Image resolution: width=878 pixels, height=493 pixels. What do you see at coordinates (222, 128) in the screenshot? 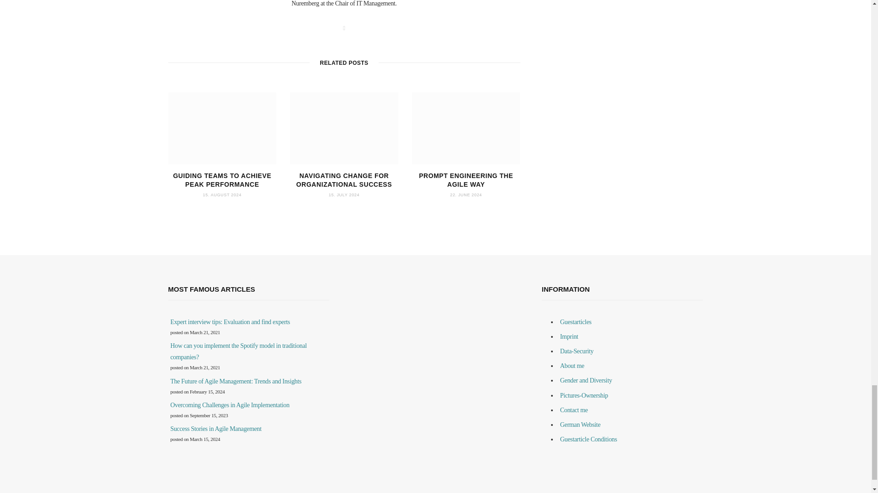
I see `Guiding Teams to Achieve Peak Performance` at bounding box center [222, 128].